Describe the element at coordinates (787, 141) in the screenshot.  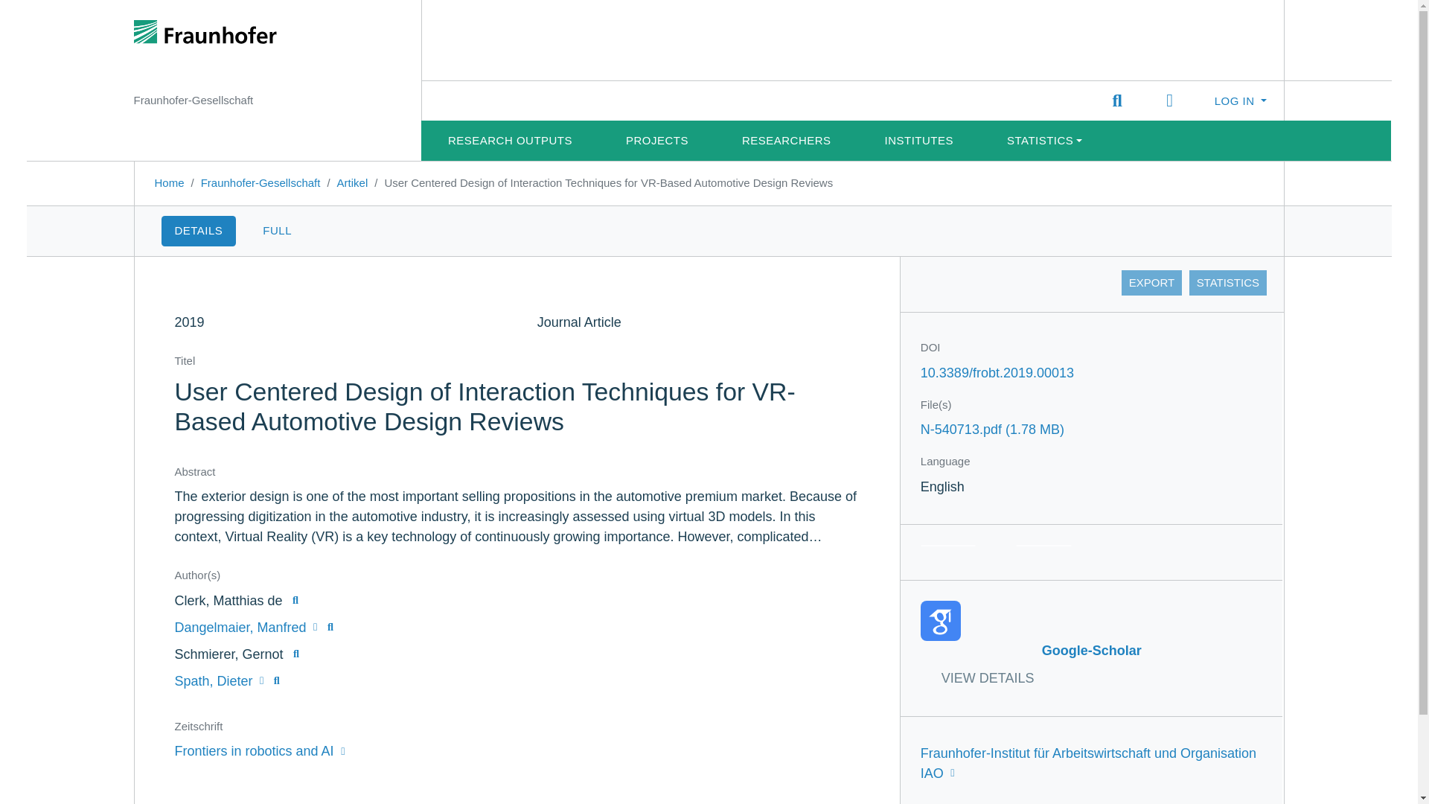
I see `Fraunhofer-Gesellschaft` at that location.